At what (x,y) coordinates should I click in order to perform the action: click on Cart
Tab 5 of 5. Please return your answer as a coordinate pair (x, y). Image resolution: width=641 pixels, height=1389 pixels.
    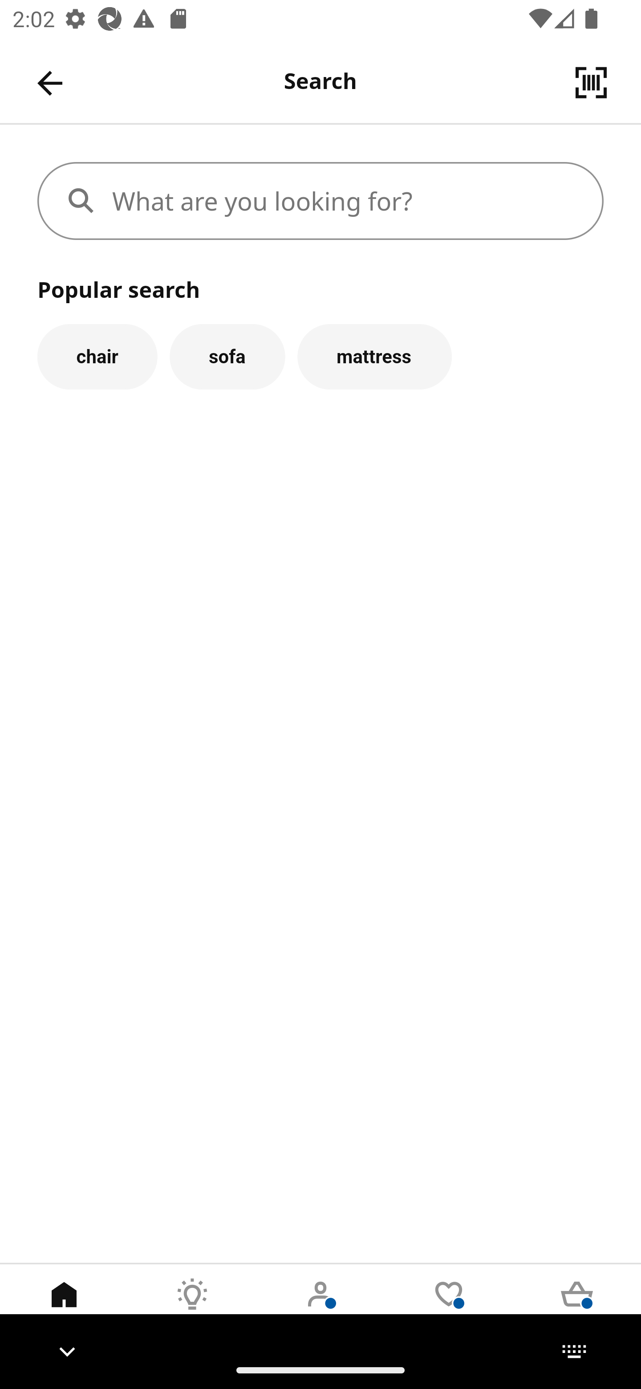
    Looking at the image, I should click on (577, 1308).